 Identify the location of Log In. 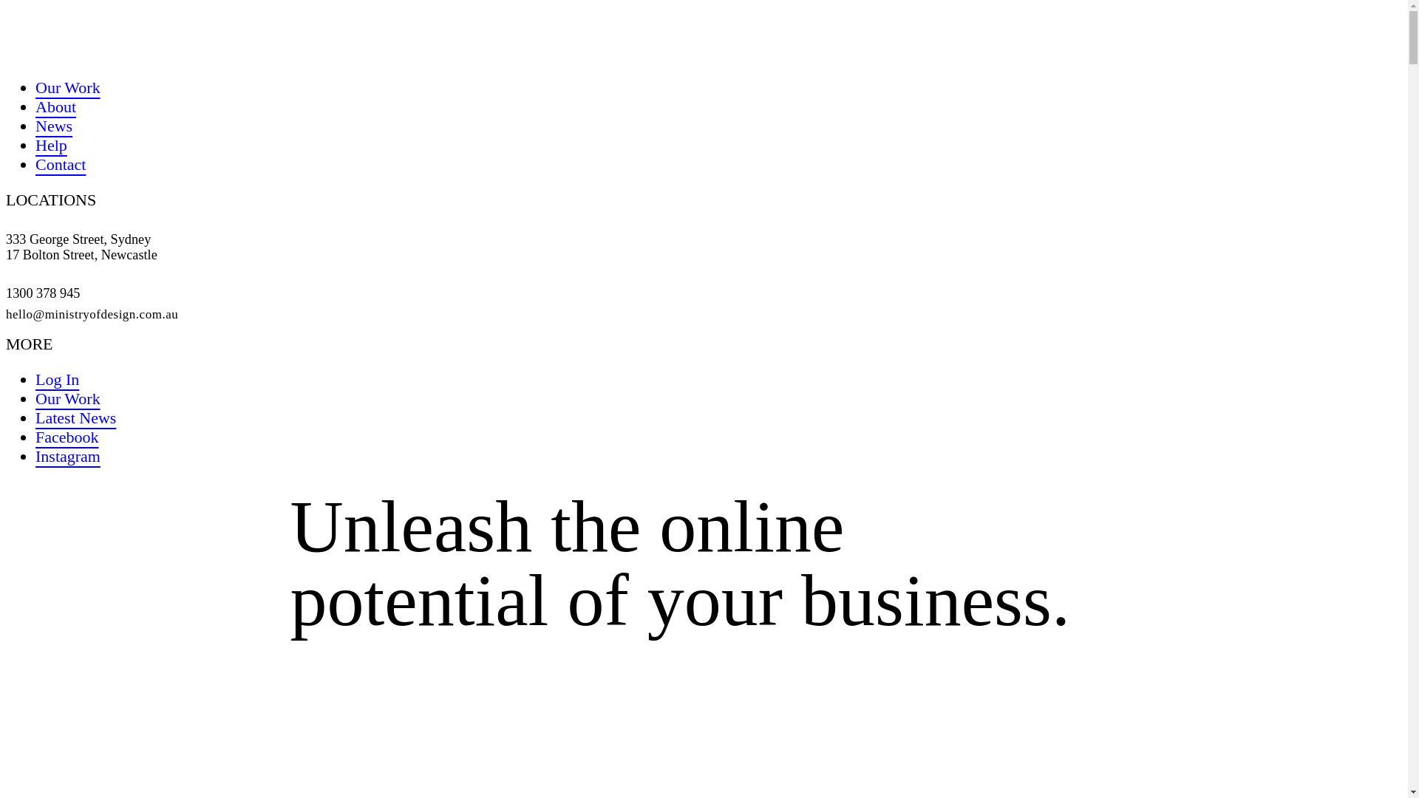
(58, 380).